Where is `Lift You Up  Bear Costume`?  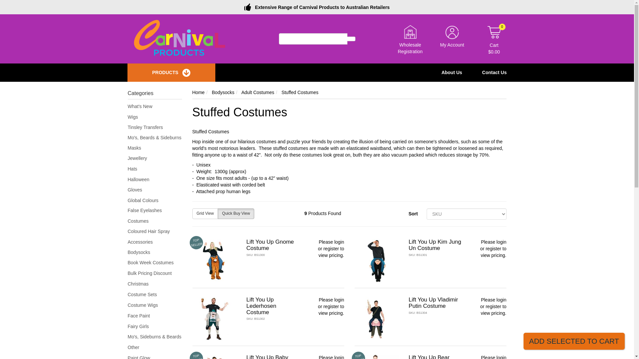
Lift You Up  Bear Costume is located at coordinates (429, 356).